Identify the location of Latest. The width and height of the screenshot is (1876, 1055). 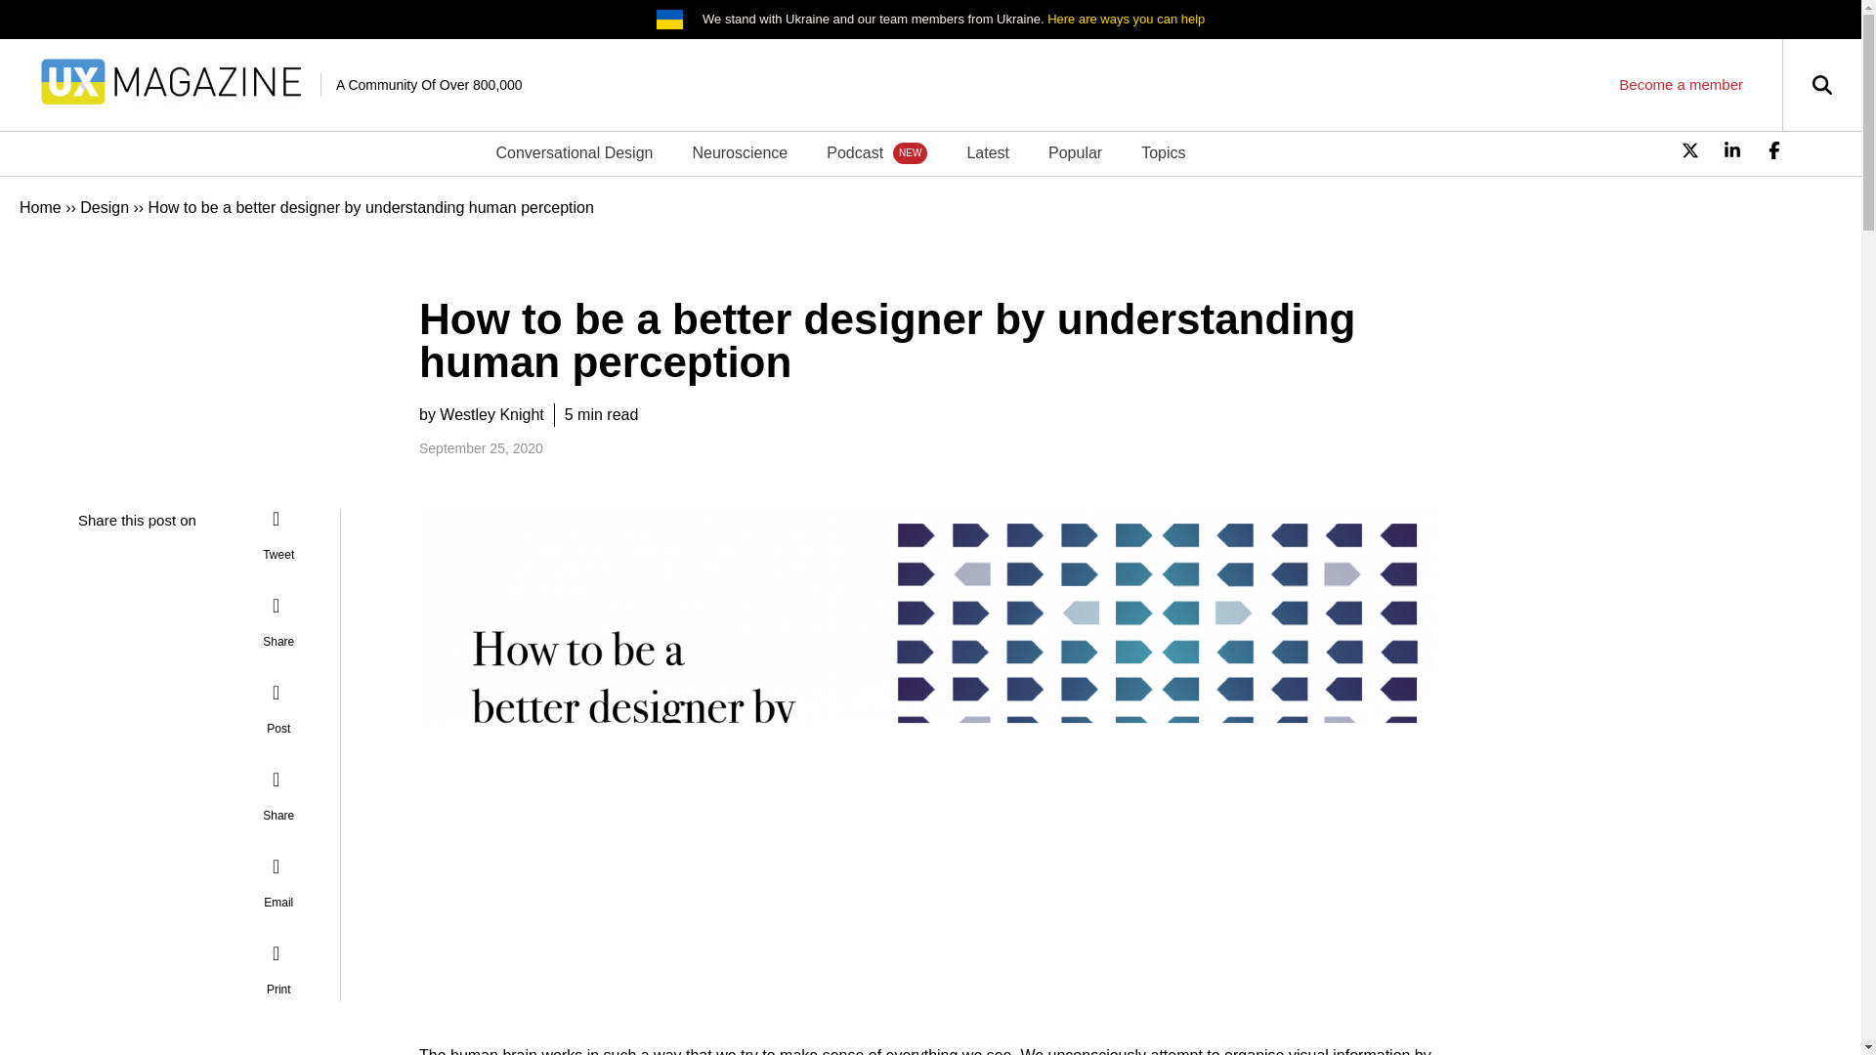
(987, 152).